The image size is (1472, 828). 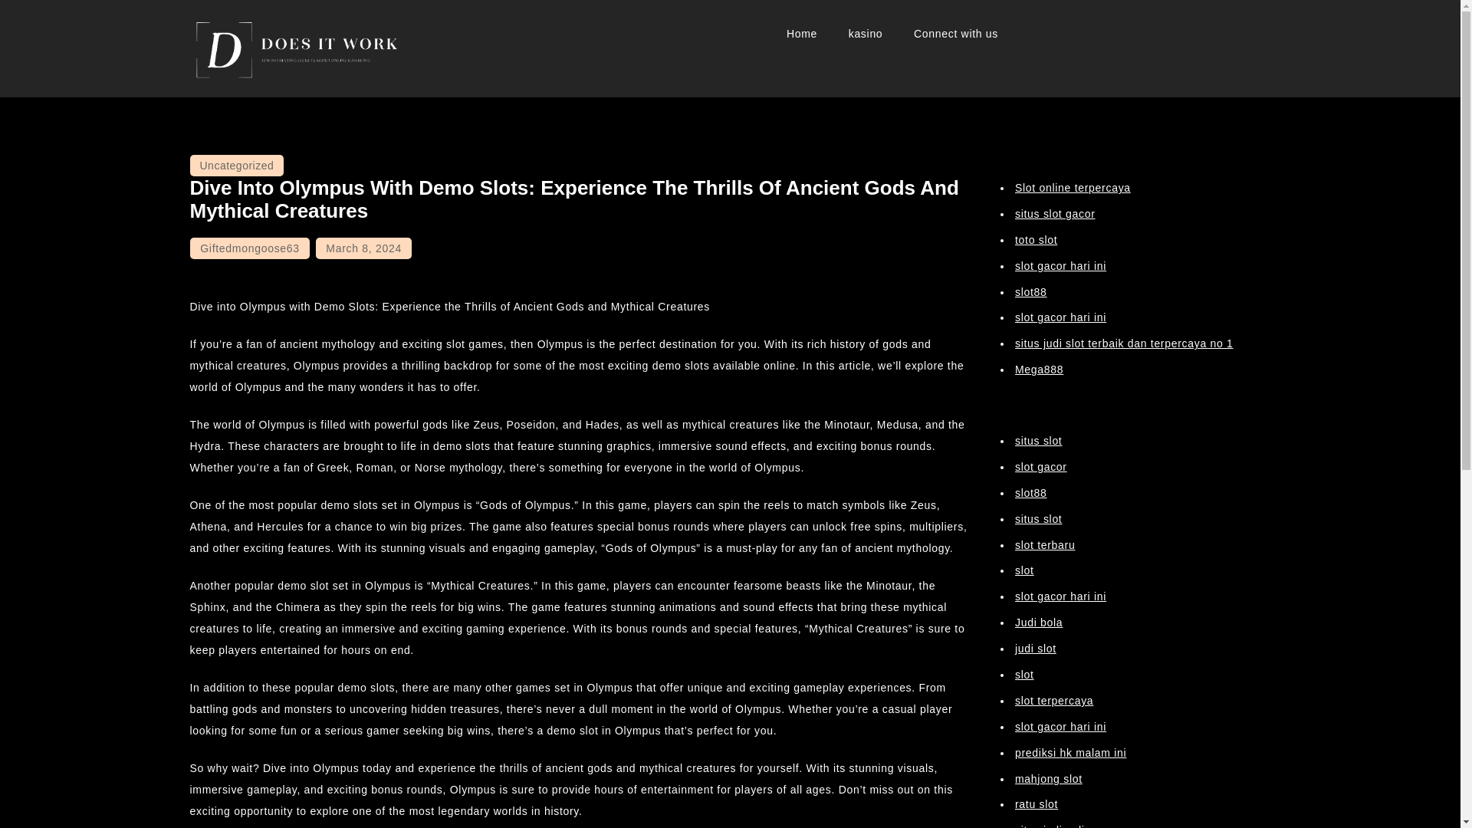 What do you see at coordinates (363, 248) in the screenshot?
I see `March 8, 2024` at bounding box center [363, 248].